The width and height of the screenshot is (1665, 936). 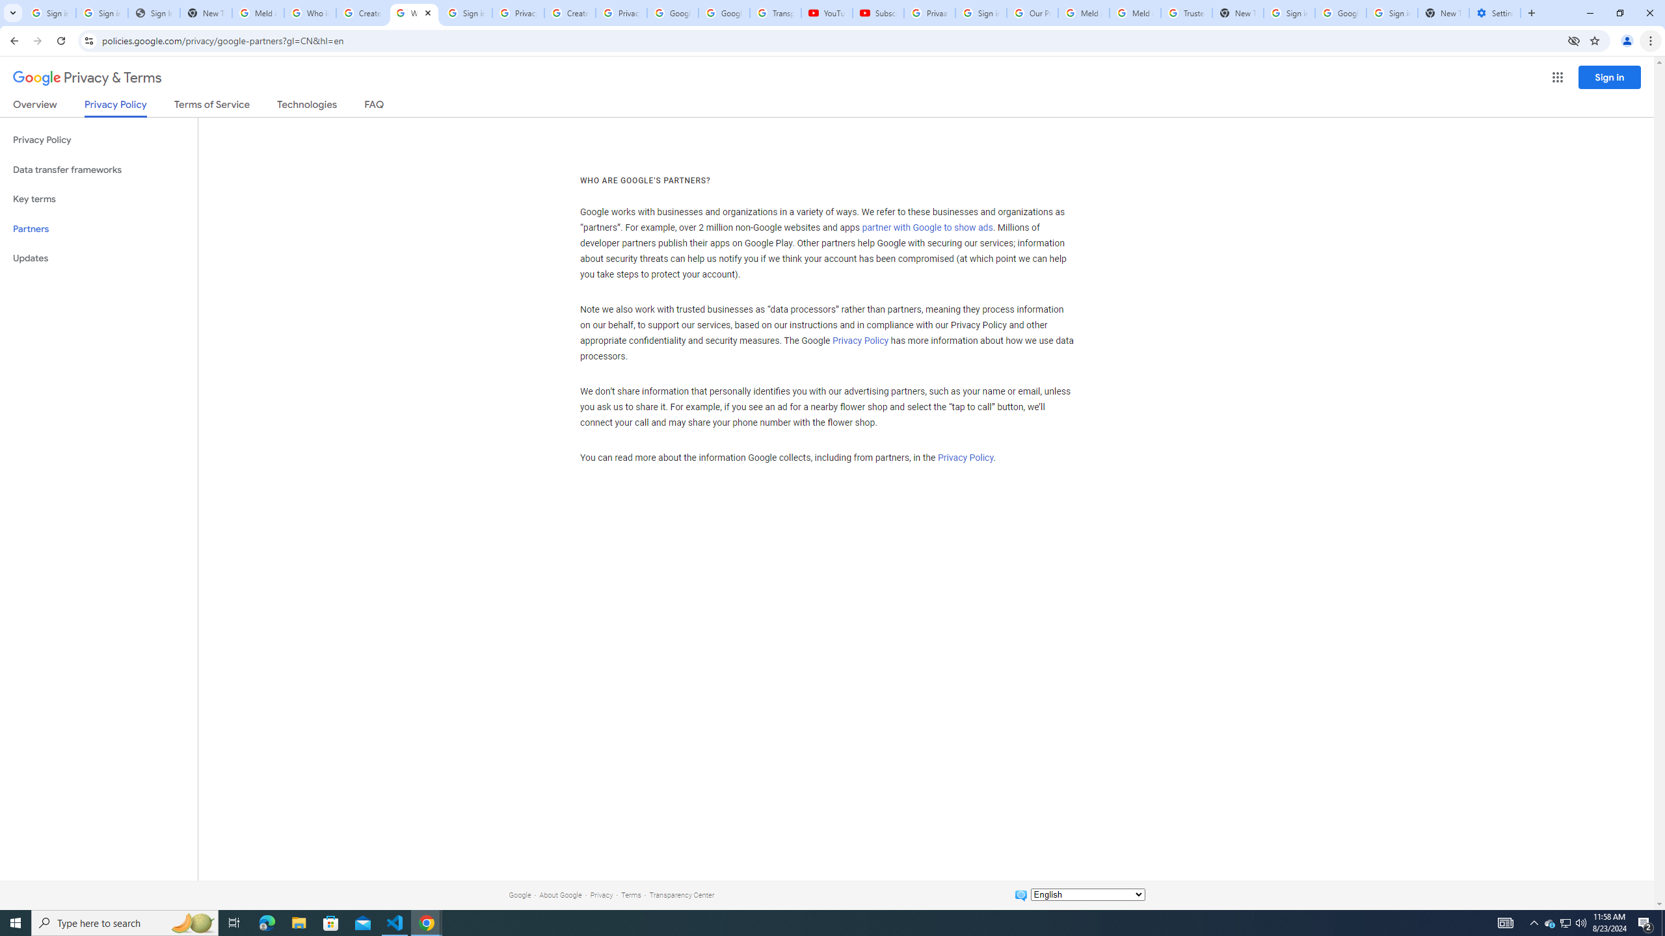 I want to click on Sign in - Google Accounts, so click(x=1392, y=13).